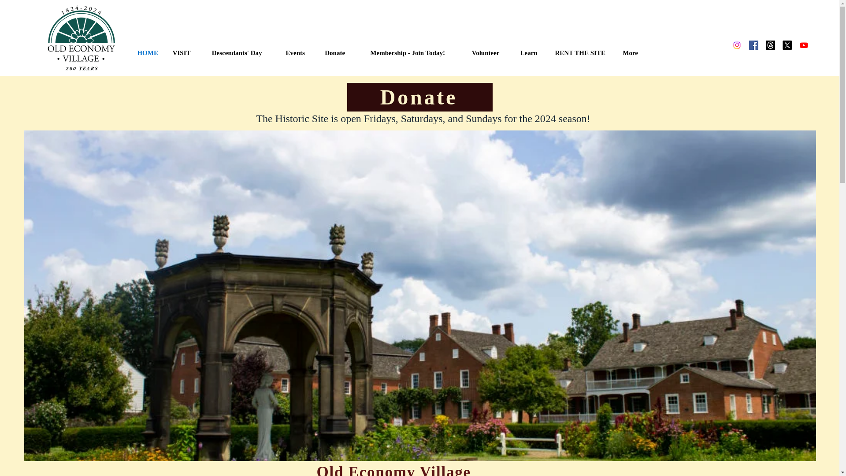 The height and width of the screenshot is (476, 846). Describe the element at coordinates (580, 52) in the screenshot. I see `RENT THE SITE` at that location.